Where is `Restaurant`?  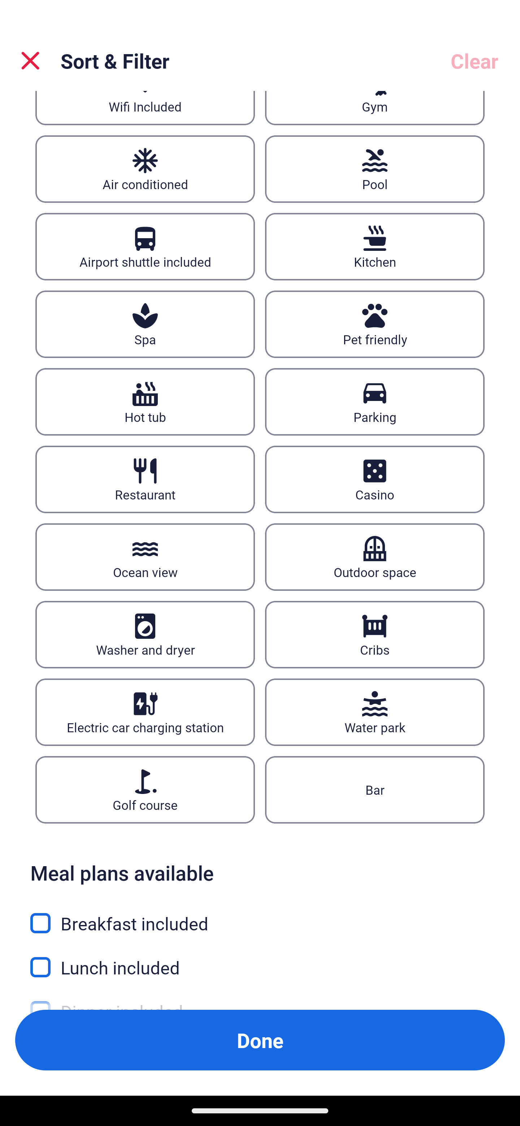
Restaurant is located at coordinates (145, 479).